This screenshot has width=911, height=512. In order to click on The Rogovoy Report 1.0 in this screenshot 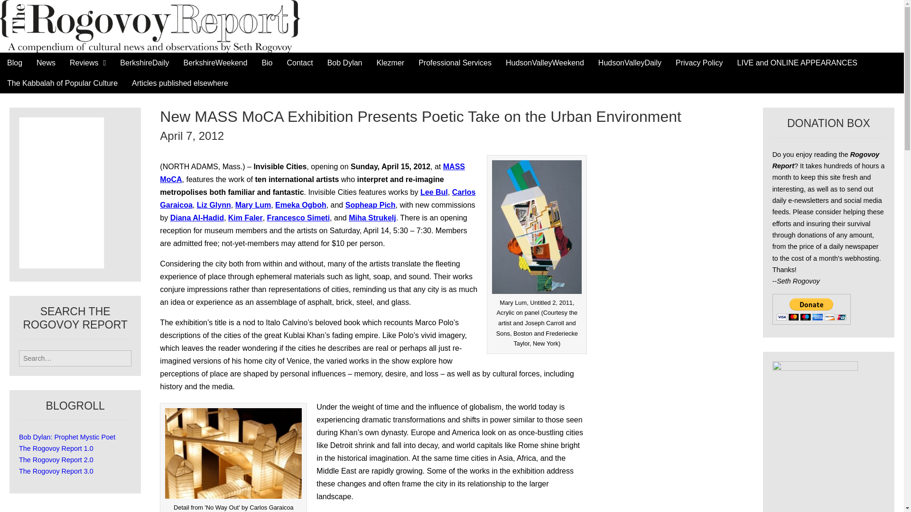, I will do `click(56, 448)`.